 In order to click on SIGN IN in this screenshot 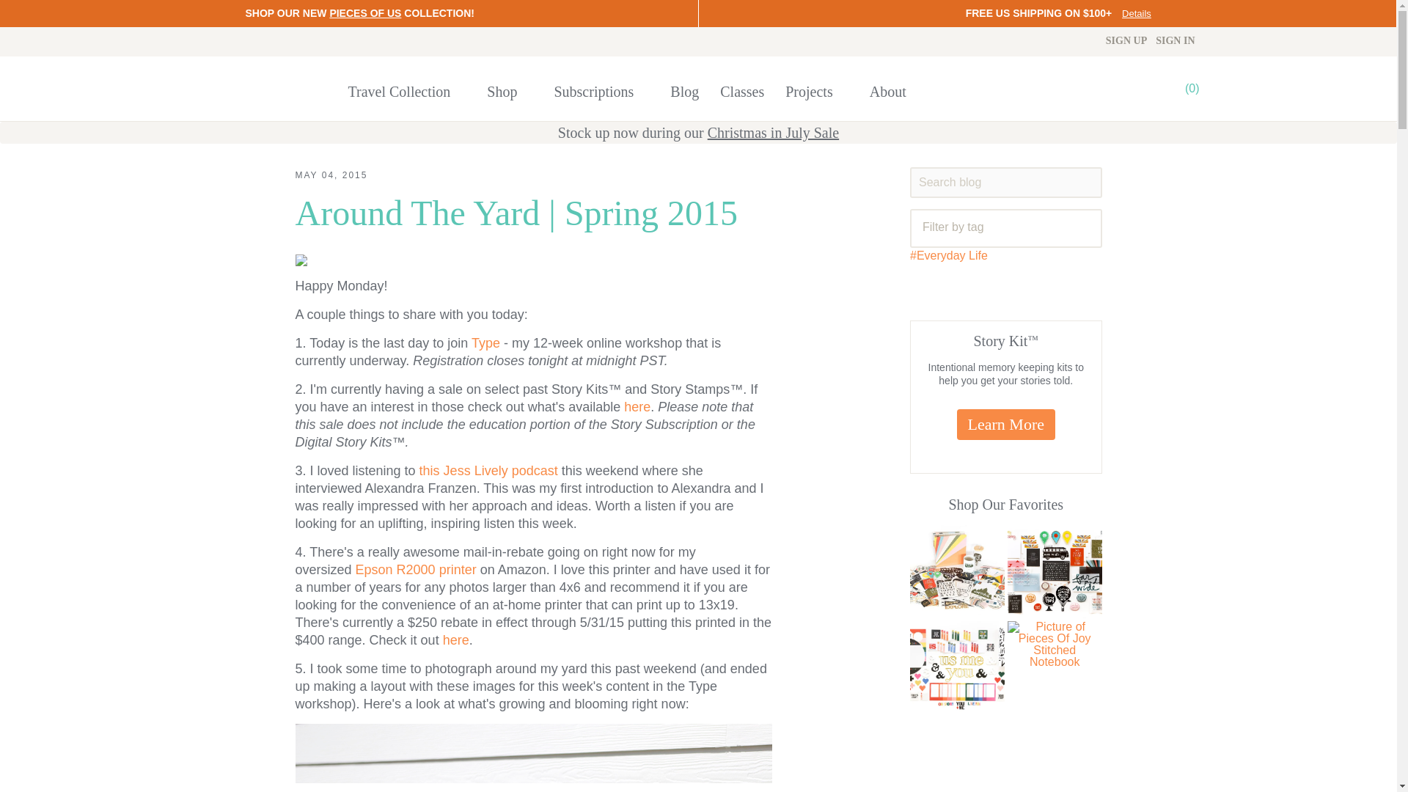, I will do `click(1175, 40)`.